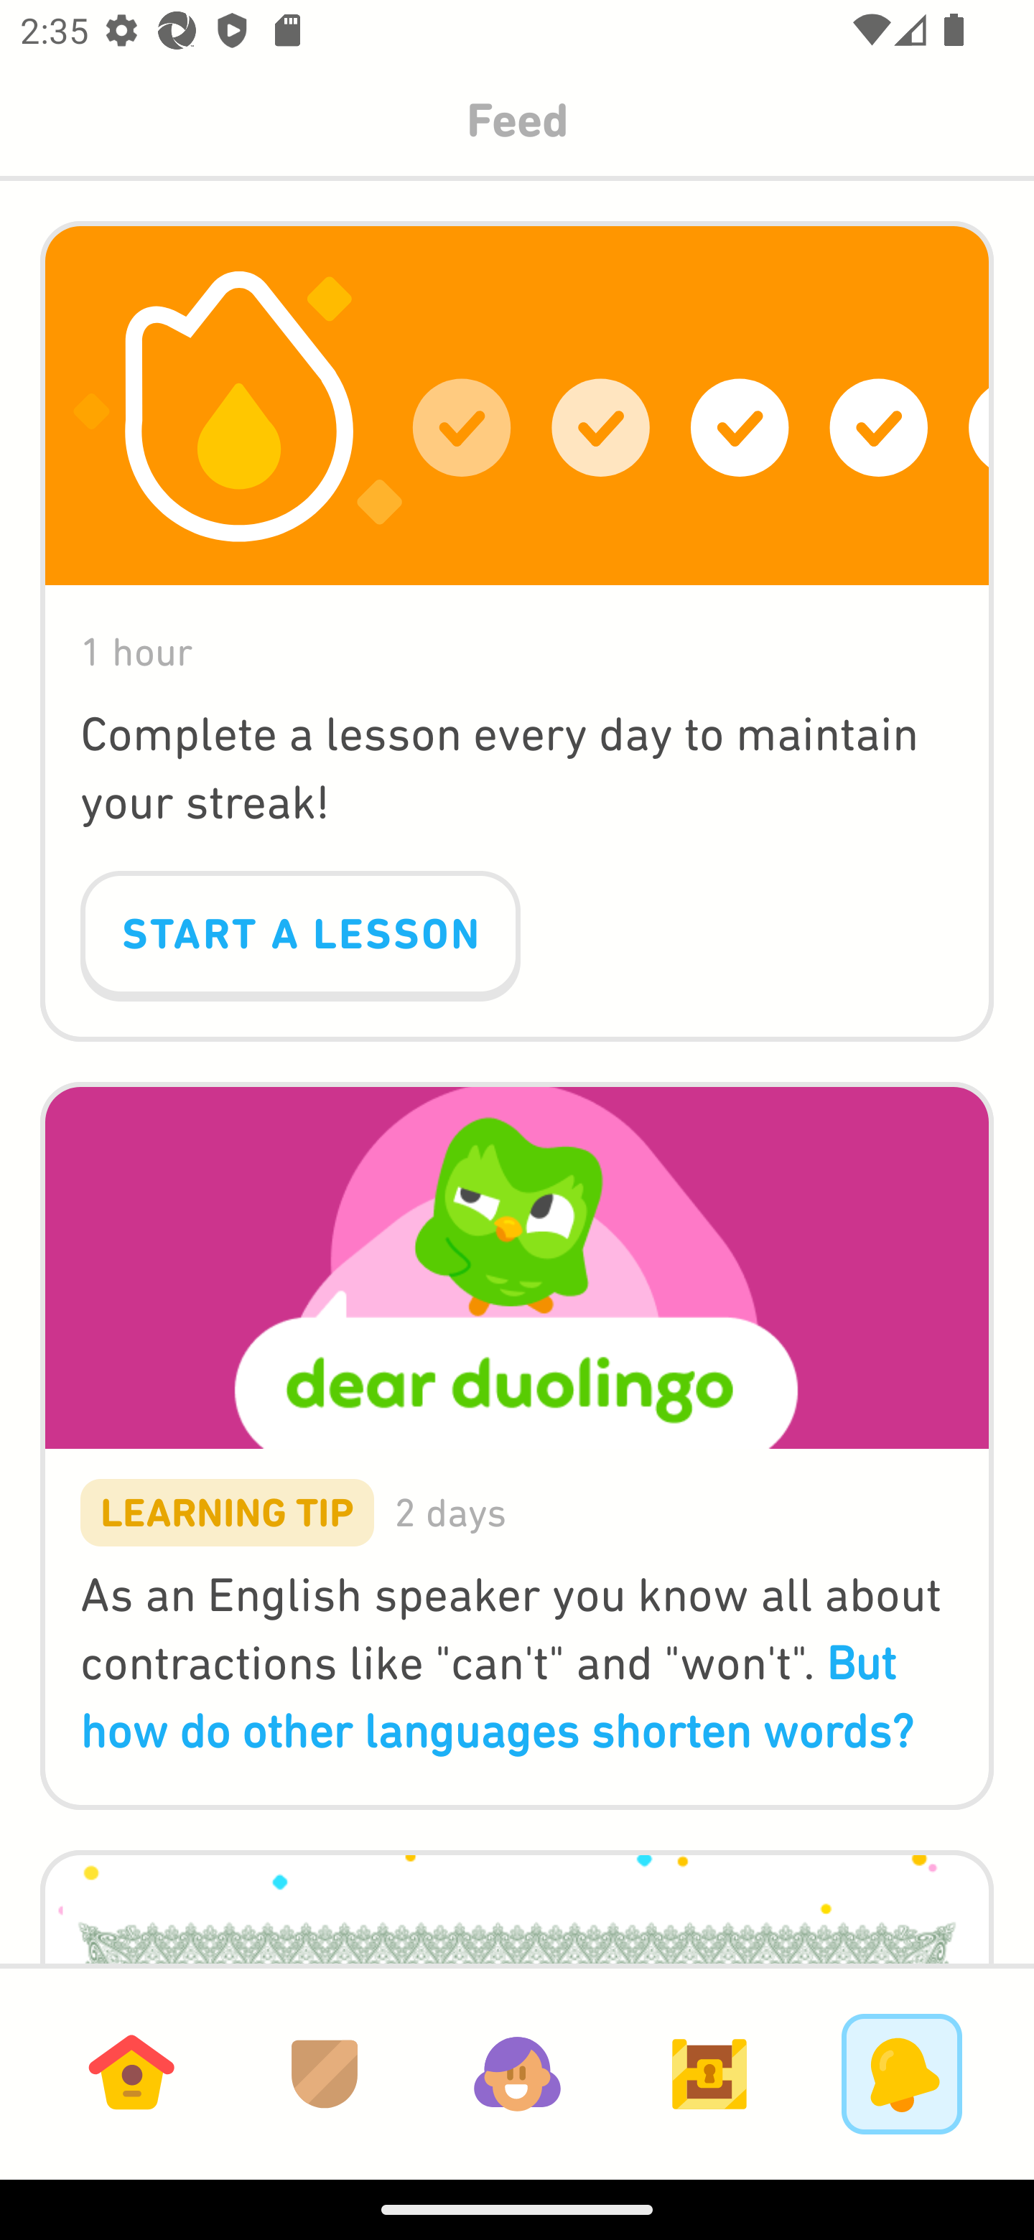 This screenshot has width=1034, height=2240. Describe the element at coordinates (902, 2073) in the screenshot. I see `News Tab` at that location.